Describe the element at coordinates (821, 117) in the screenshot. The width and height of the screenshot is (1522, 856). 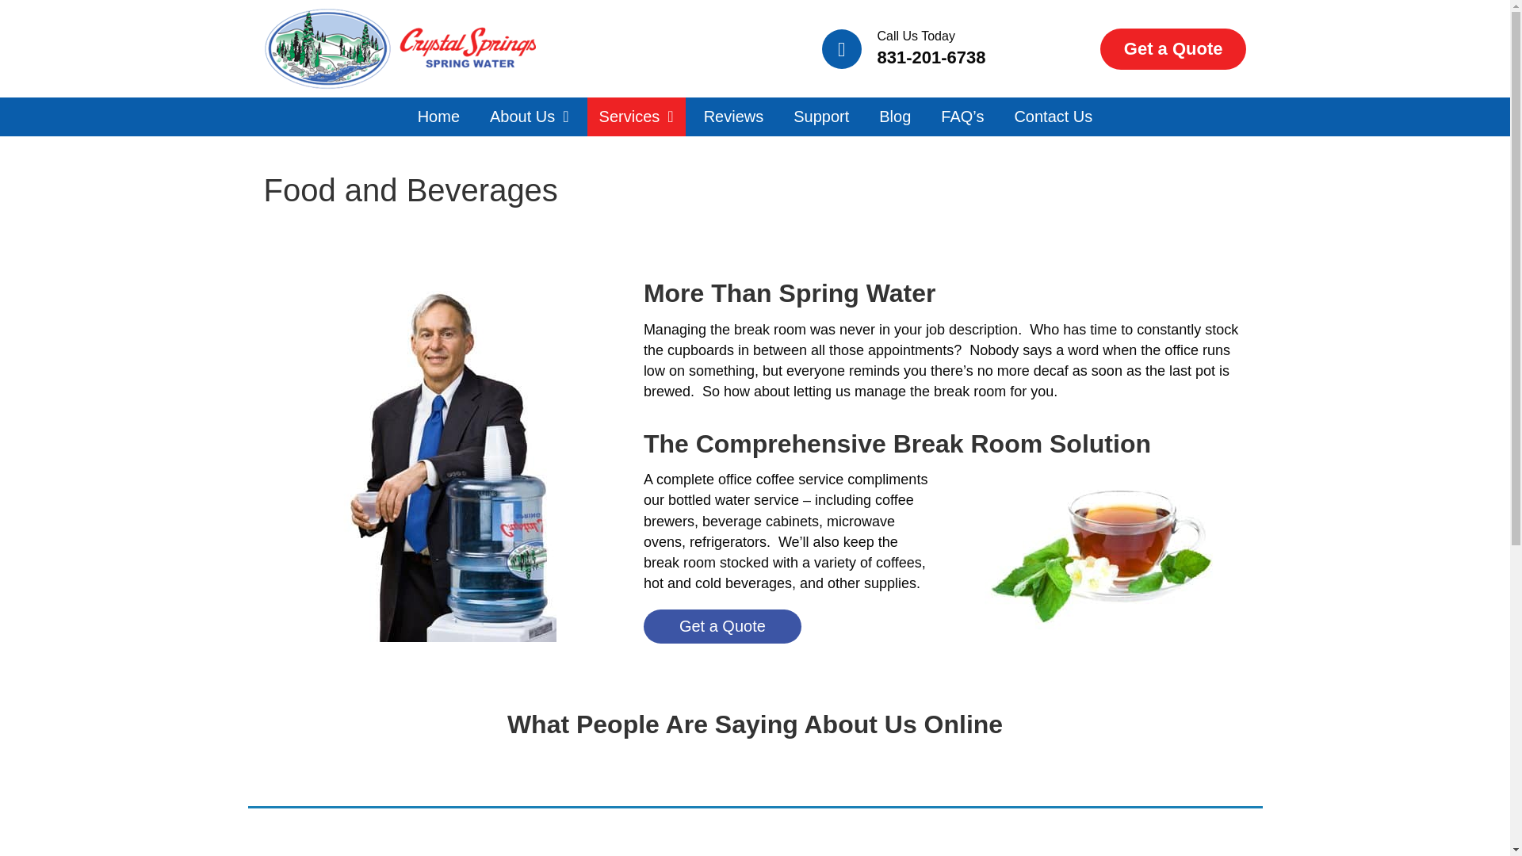
I see `Support` at that location.